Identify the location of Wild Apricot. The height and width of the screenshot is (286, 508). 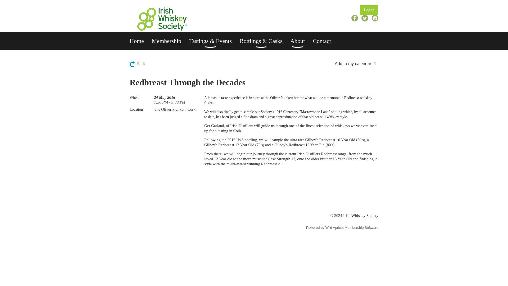
(334, 228).